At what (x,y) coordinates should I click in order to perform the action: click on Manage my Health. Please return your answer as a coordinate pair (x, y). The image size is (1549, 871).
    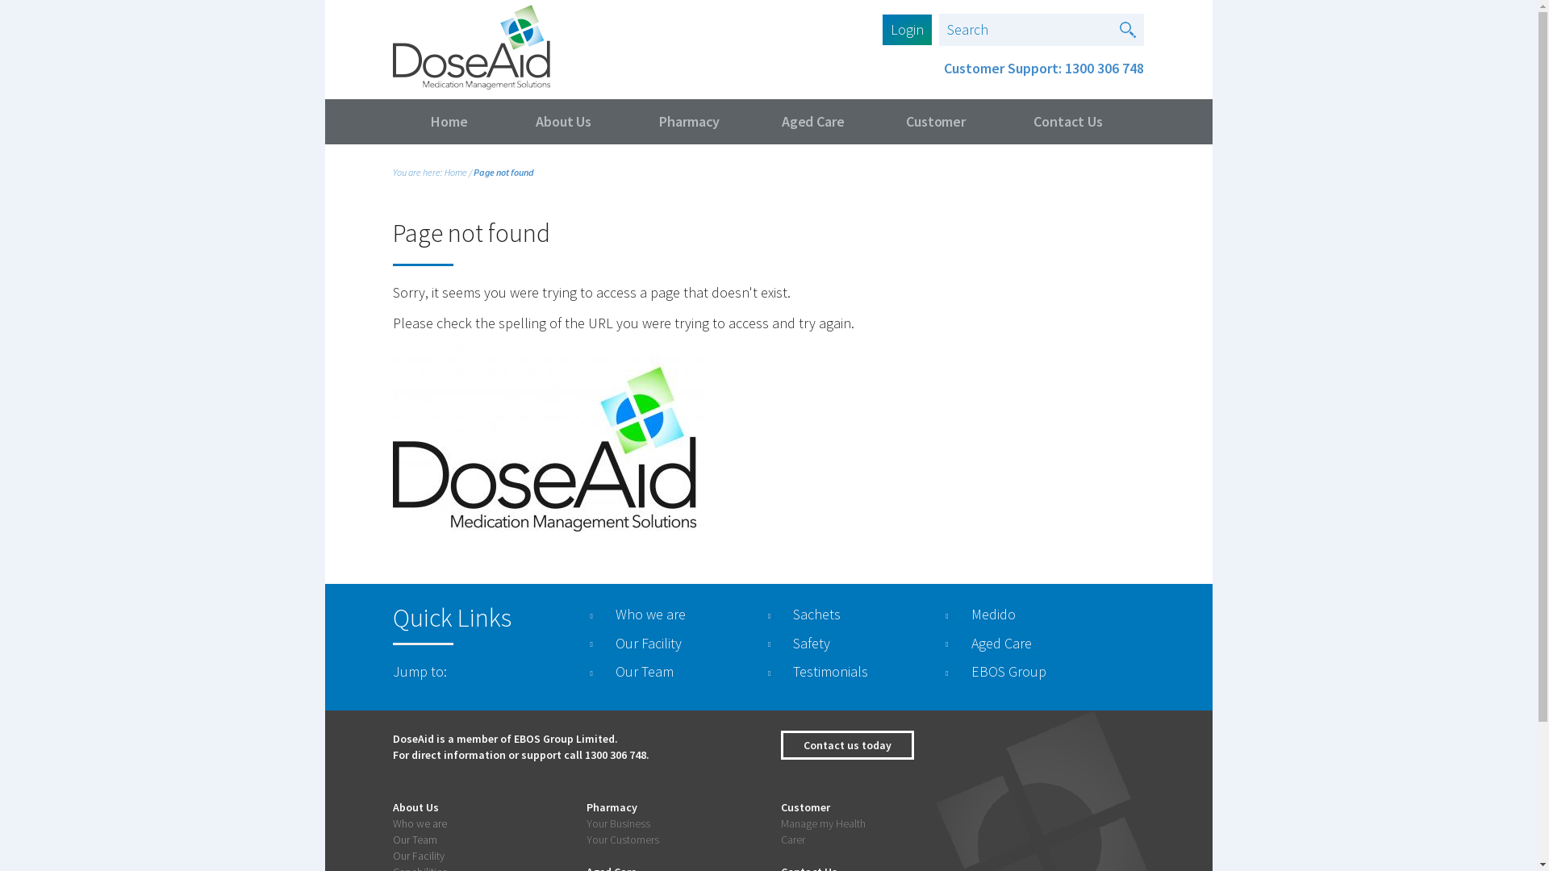
    Looking at the image, I should click on (823, 823).